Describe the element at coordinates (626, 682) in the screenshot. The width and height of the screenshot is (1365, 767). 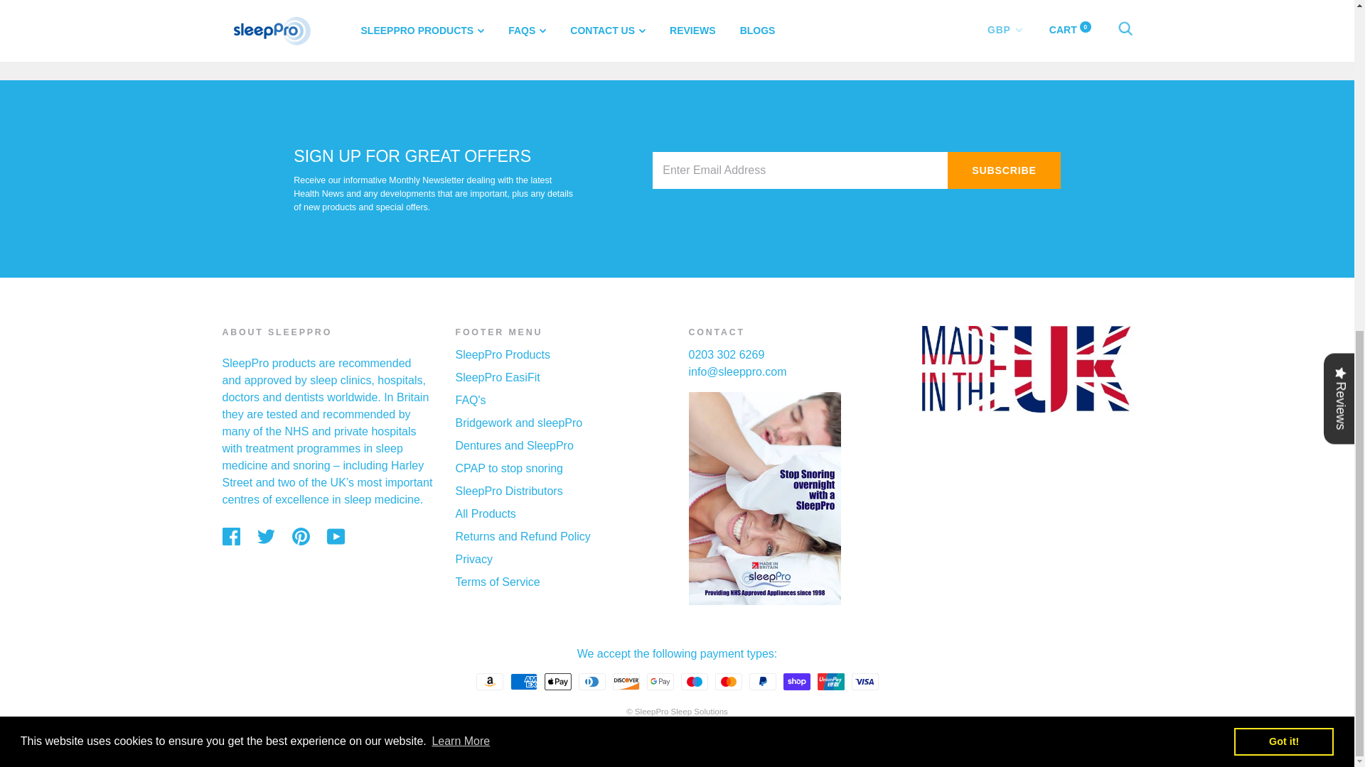
I see `Discover` at that location.